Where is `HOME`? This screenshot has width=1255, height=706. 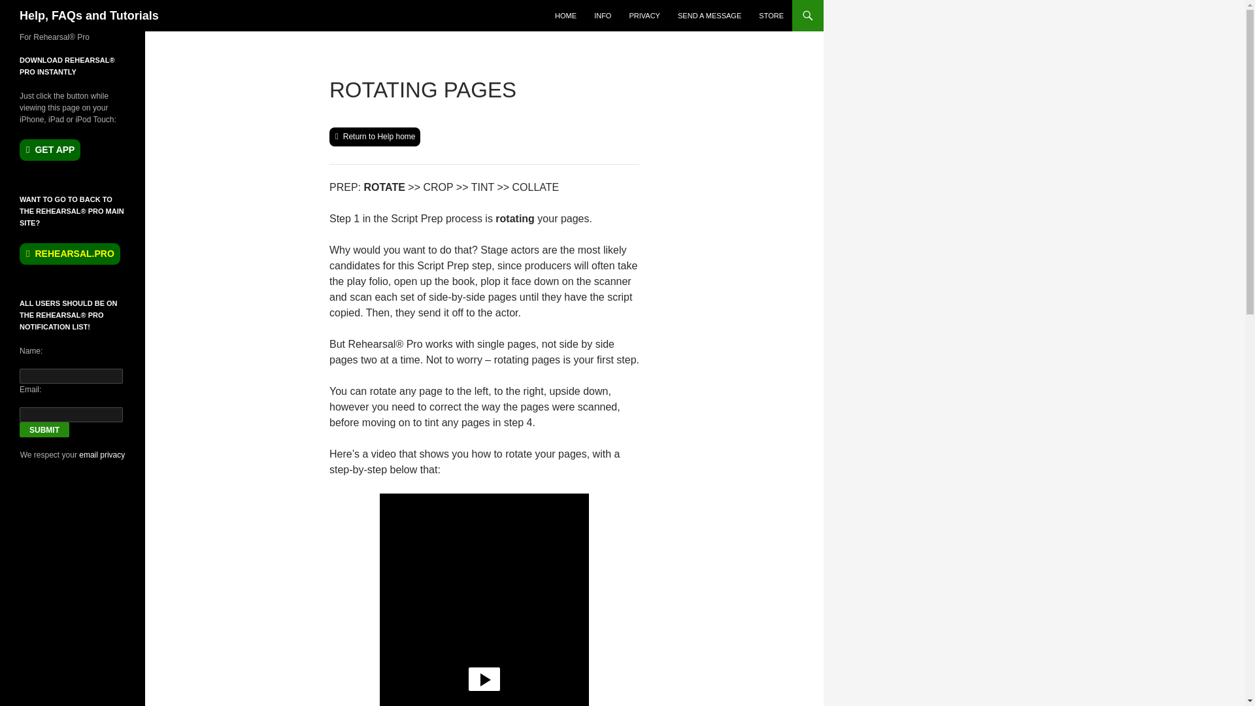 HOME is located at coordinates (566, 16).